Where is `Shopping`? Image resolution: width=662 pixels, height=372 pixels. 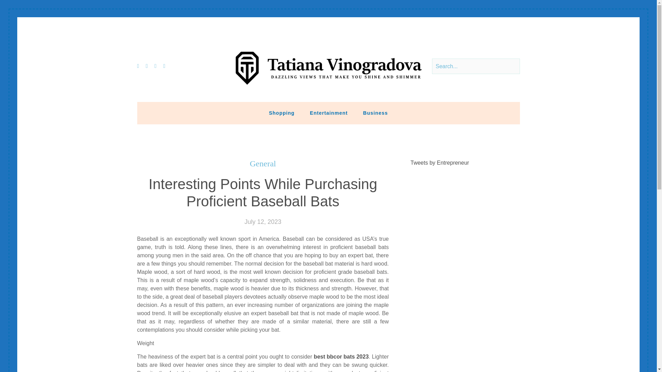 Shopping is located at coordinates (281, 113).